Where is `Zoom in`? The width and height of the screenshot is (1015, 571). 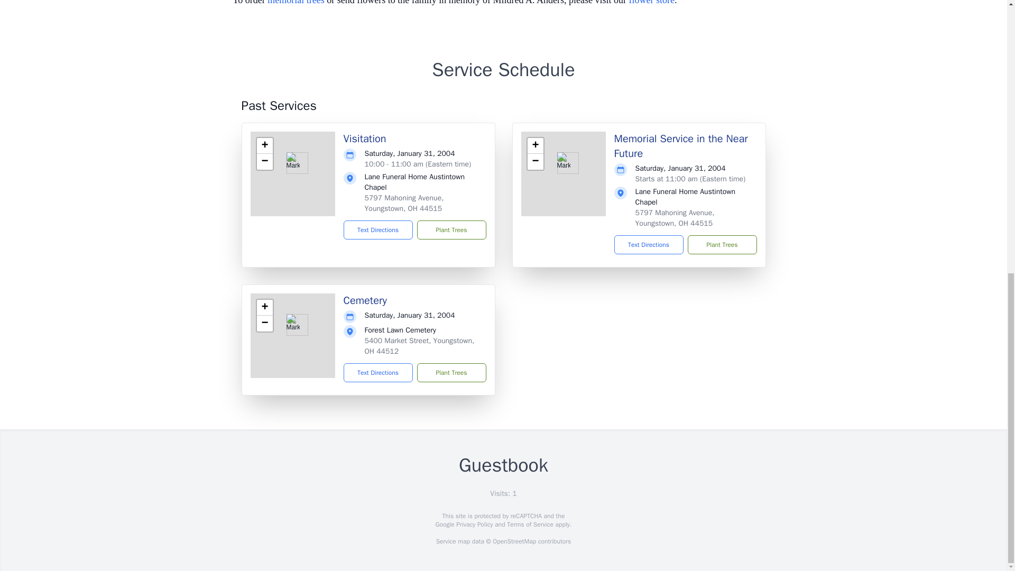
Zoom in is located at coordinates (535, 146).